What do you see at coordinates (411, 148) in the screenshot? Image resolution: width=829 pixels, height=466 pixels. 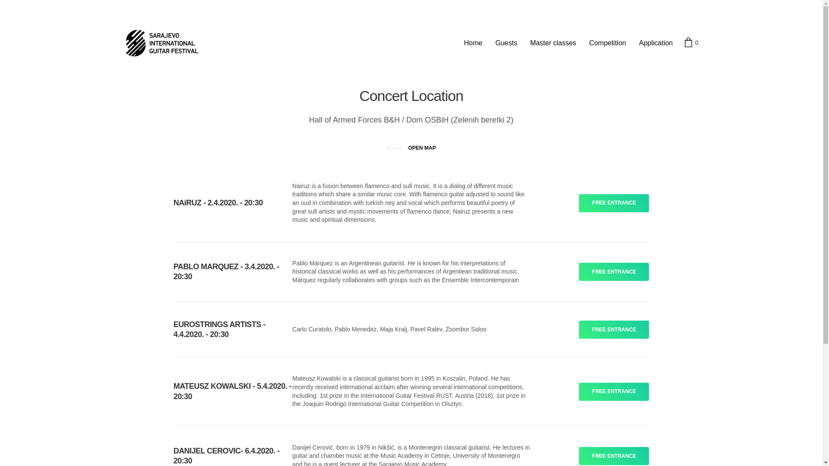 I see `OPEN MAP` at bounding box center [411, 148].